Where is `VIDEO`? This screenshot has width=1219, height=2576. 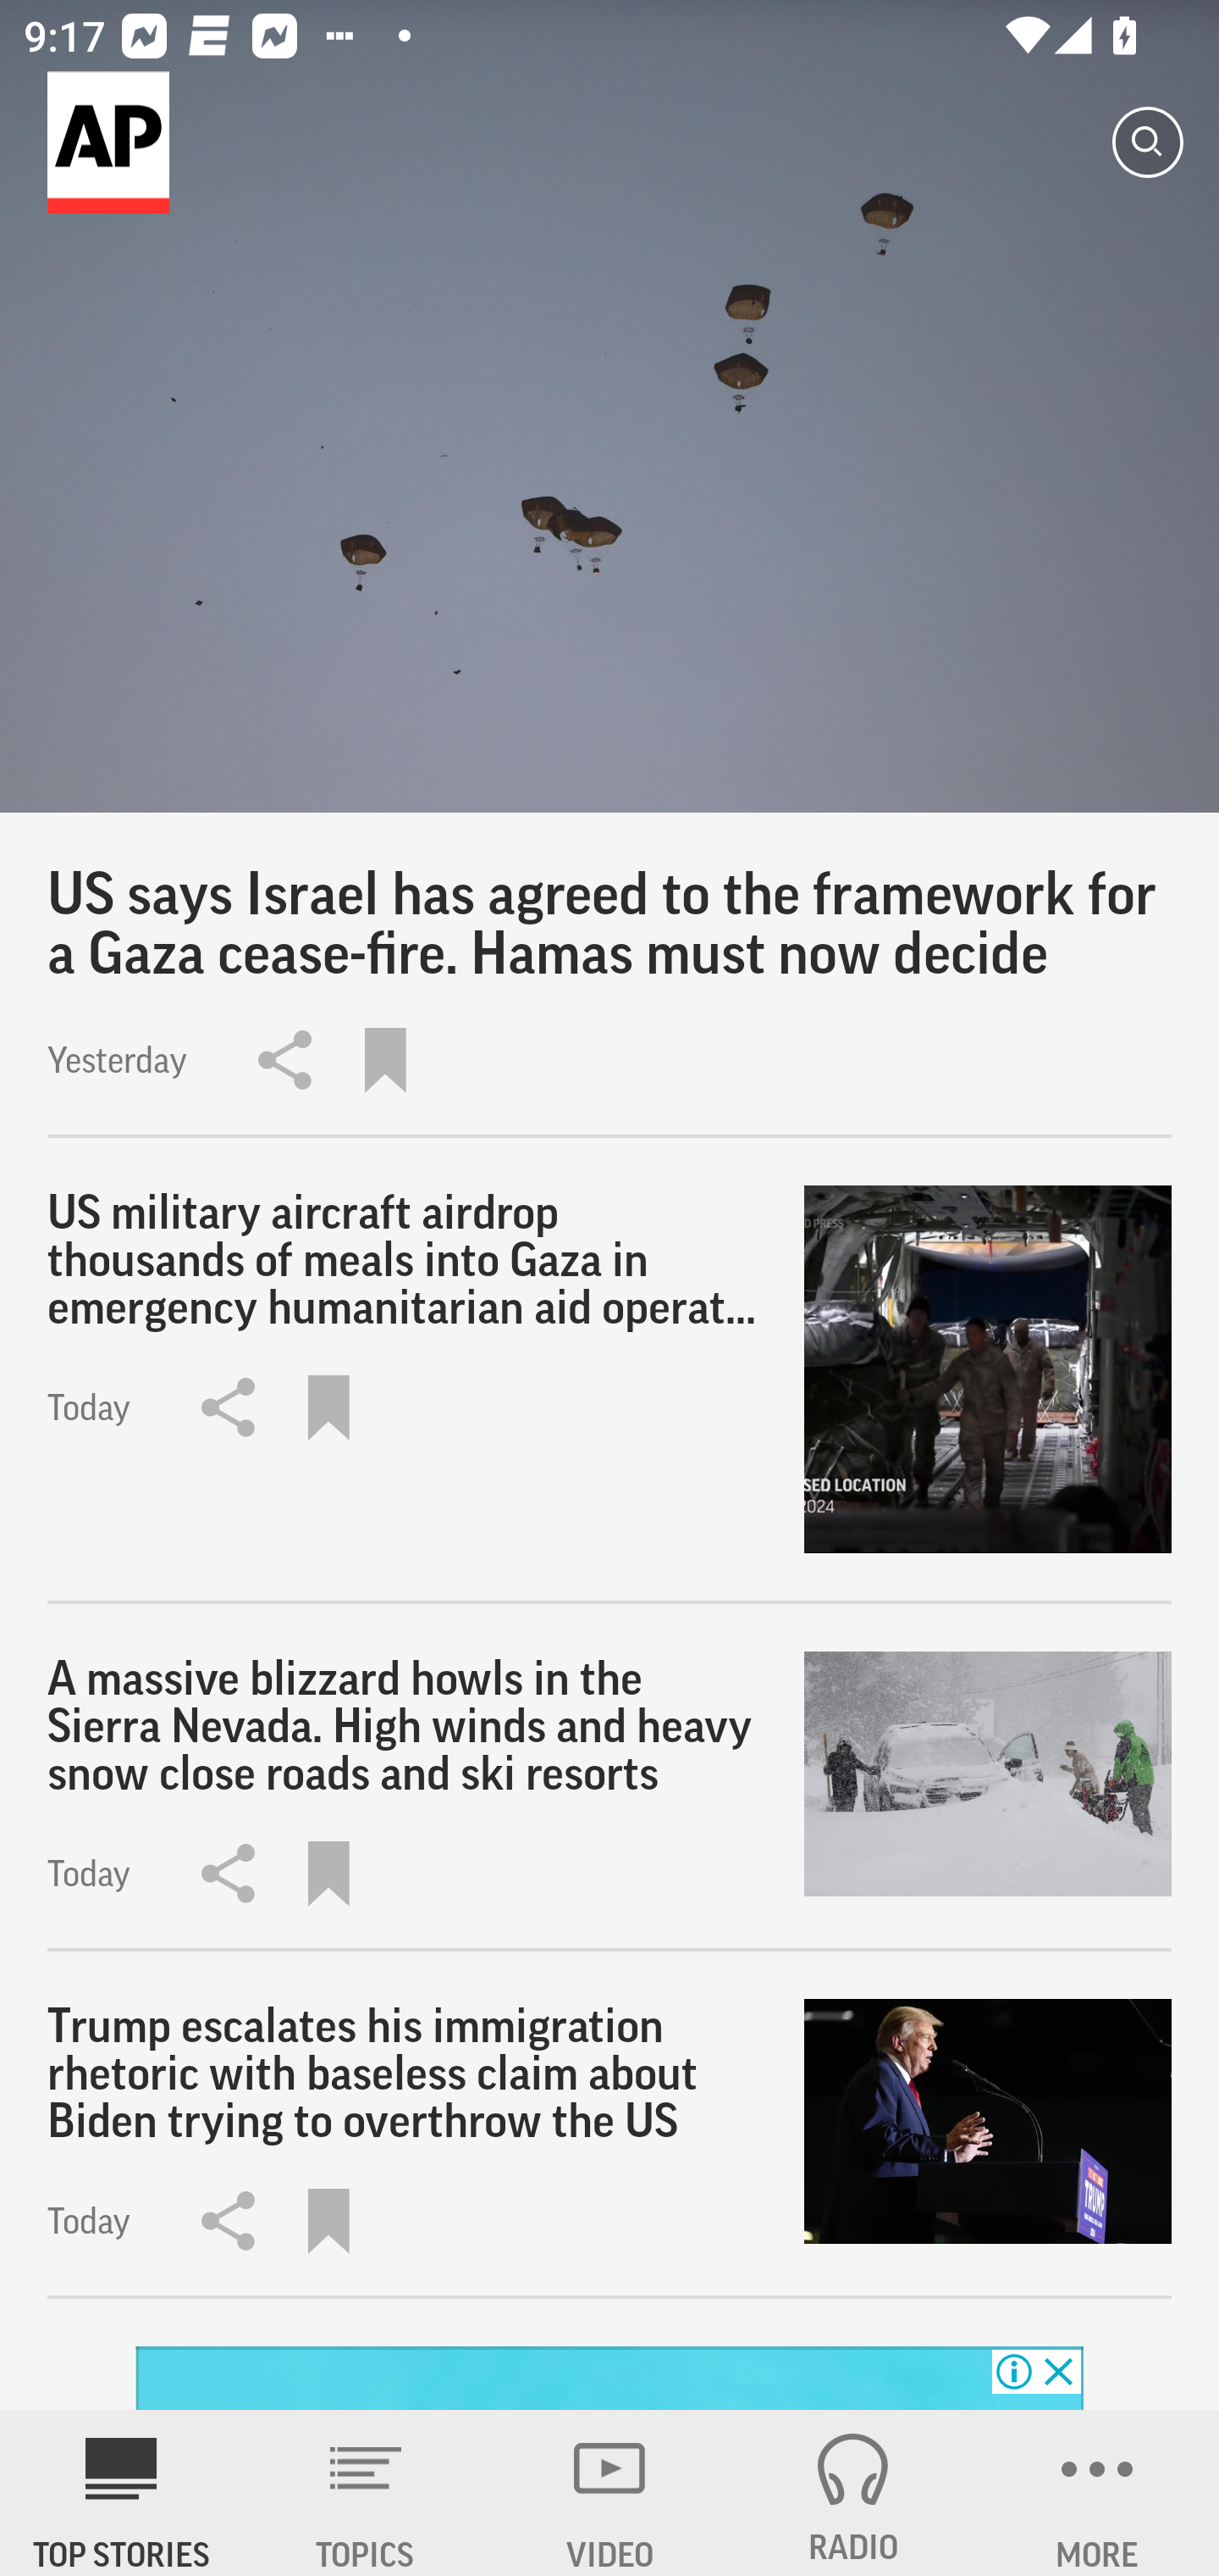 VIDEO is located at coordinates (609, 2493).